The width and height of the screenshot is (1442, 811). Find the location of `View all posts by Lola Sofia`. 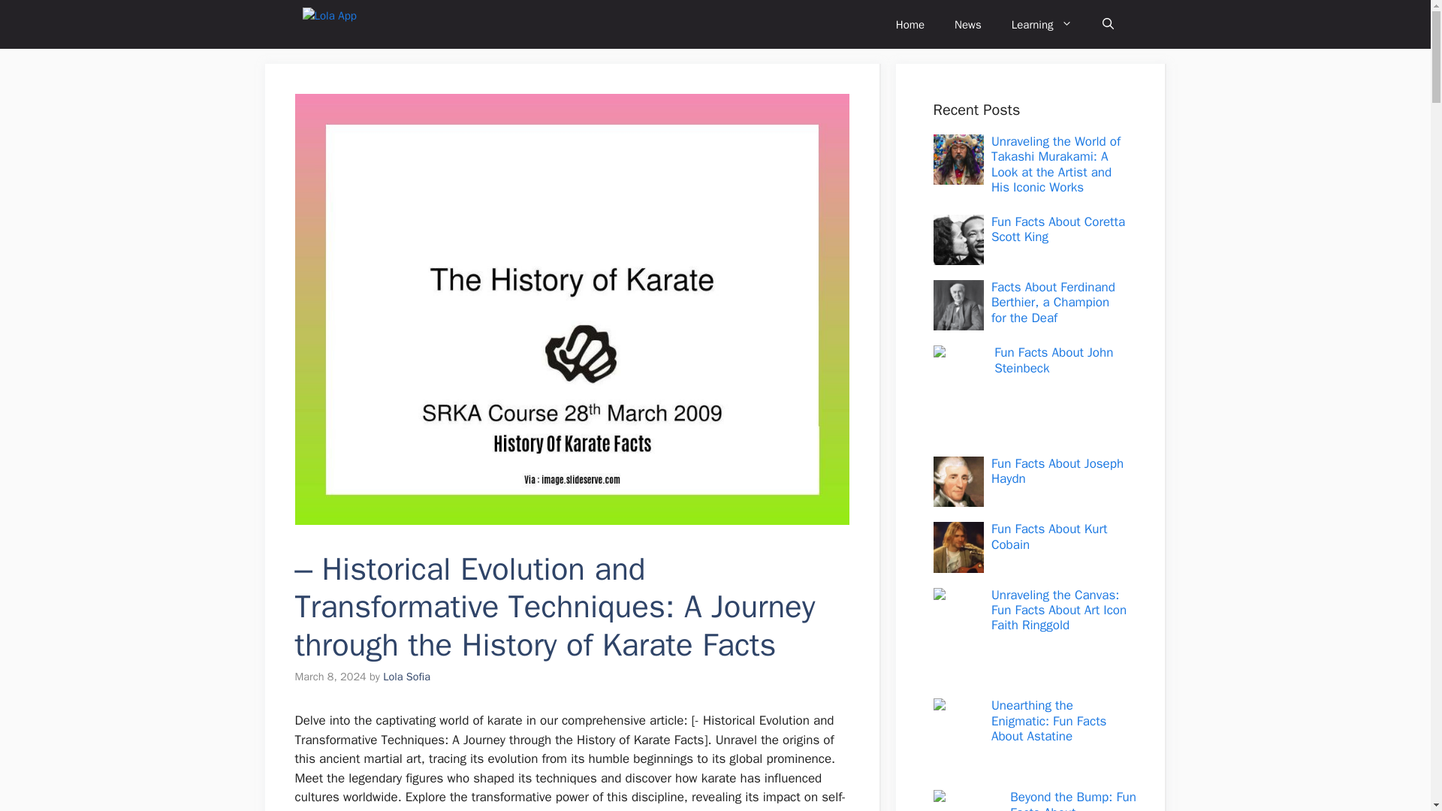

View all posts by Lola Sofia is located at coordinates (406, 677).